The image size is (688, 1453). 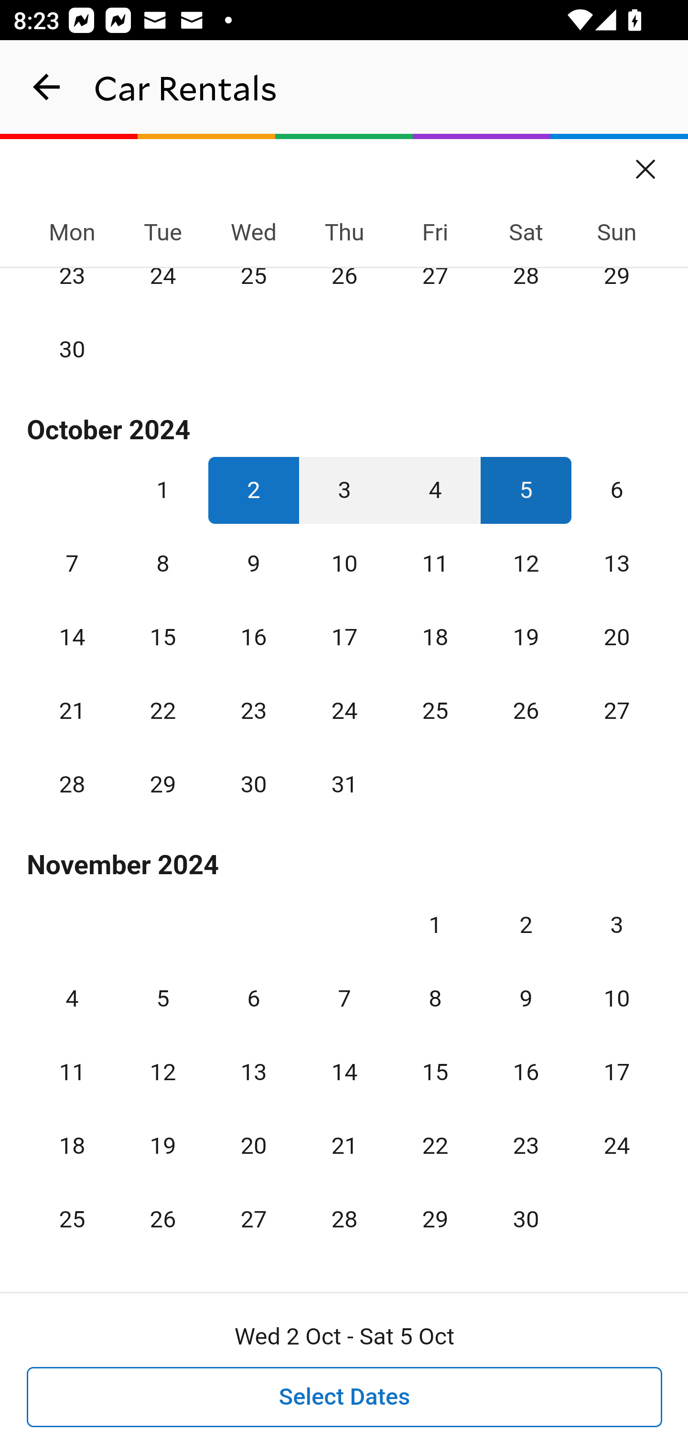 I want to click on 23 September 2024, so click(x=73, y=288).